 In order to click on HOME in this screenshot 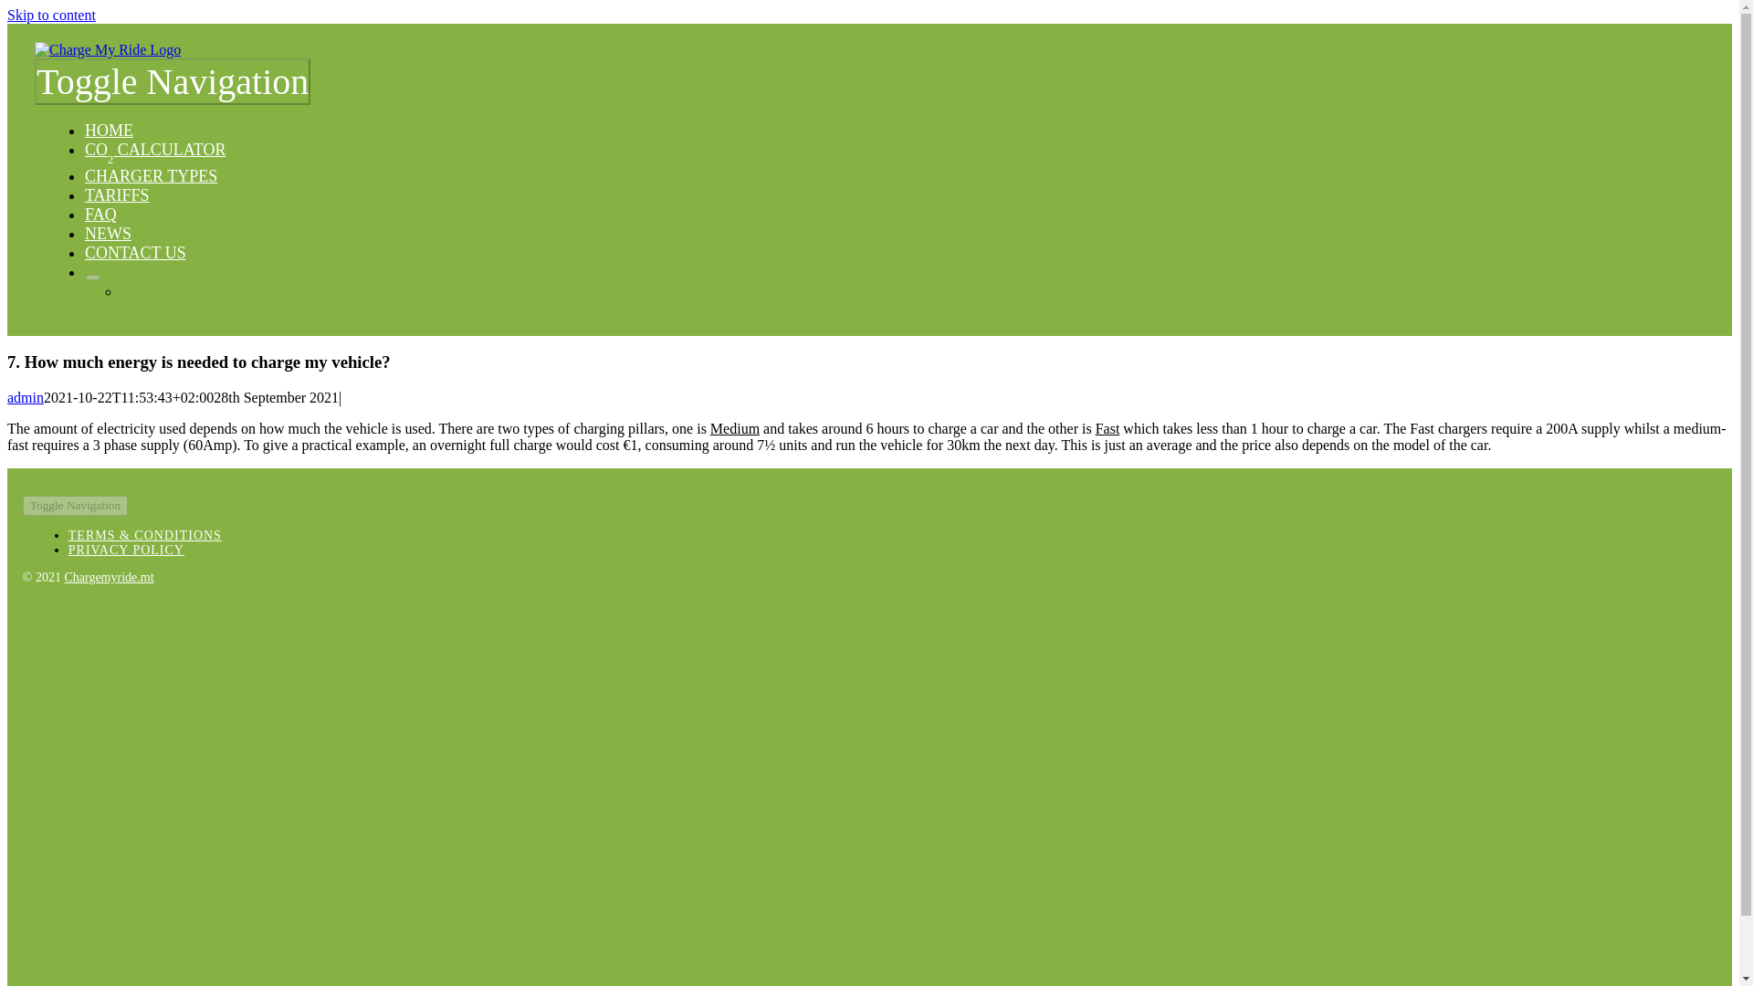, I will do `click(108, 130)`.